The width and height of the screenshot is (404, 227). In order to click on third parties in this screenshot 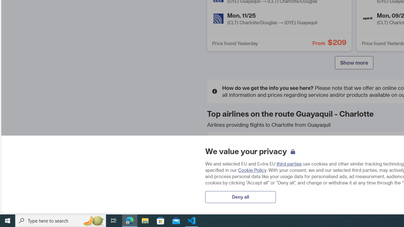, I will do `click(289, 164)`.